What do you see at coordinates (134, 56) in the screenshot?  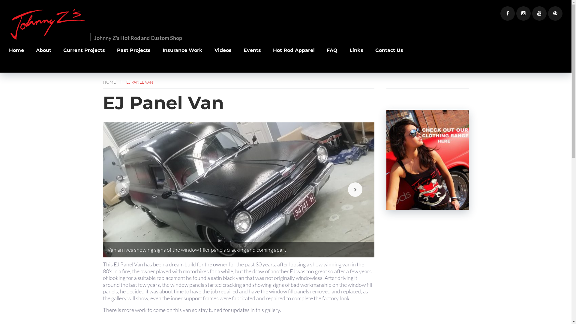 I see `Past Projects` at bounding box center [134, 56].